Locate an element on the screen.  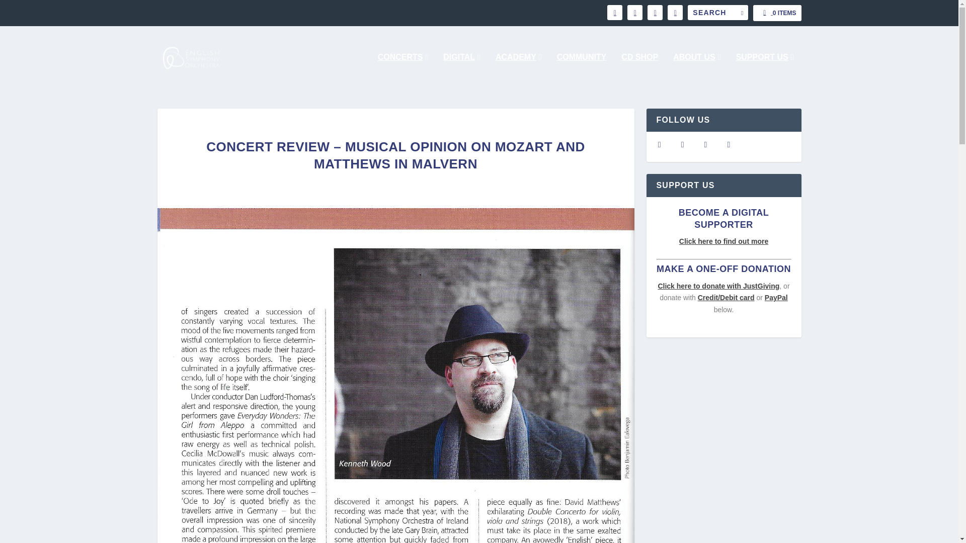
ABOUT US is located at coordinates (697, 70).